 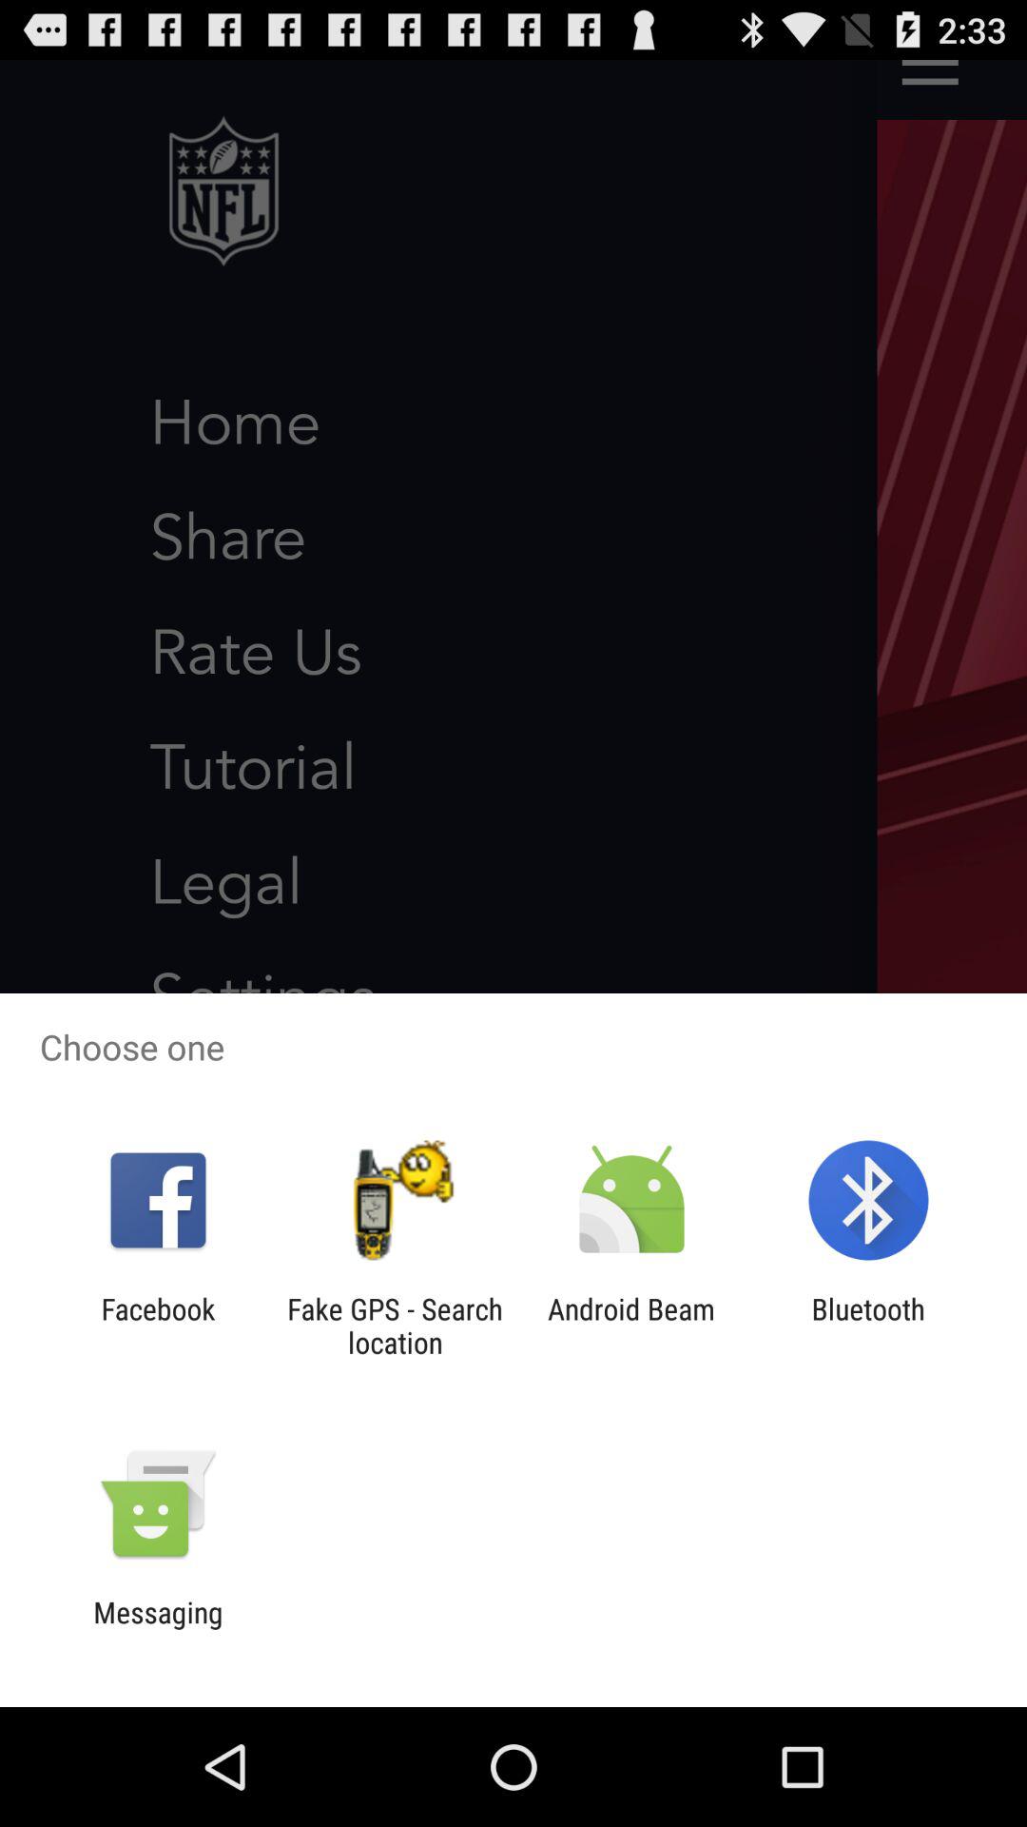 What do you see at coordinates (158, 1326) in the screenshot?
I see `turn off facebook item` at bounding box center [158, 1326].